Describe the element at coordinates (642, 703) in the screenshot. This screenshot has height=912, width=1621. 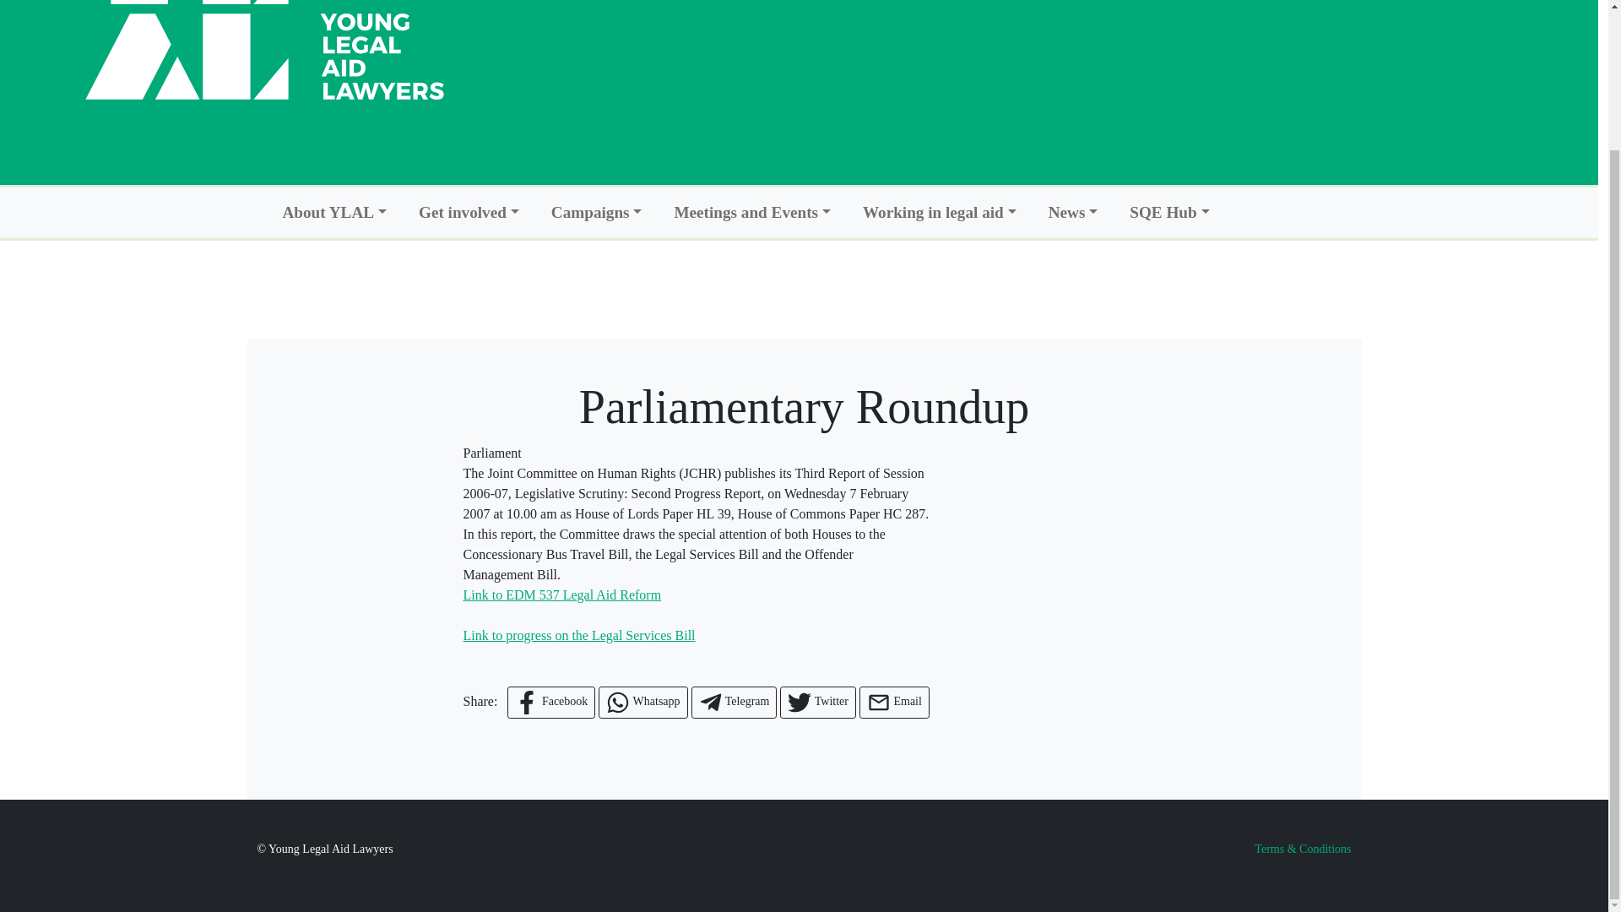
I see `Whatsapp` at that location.